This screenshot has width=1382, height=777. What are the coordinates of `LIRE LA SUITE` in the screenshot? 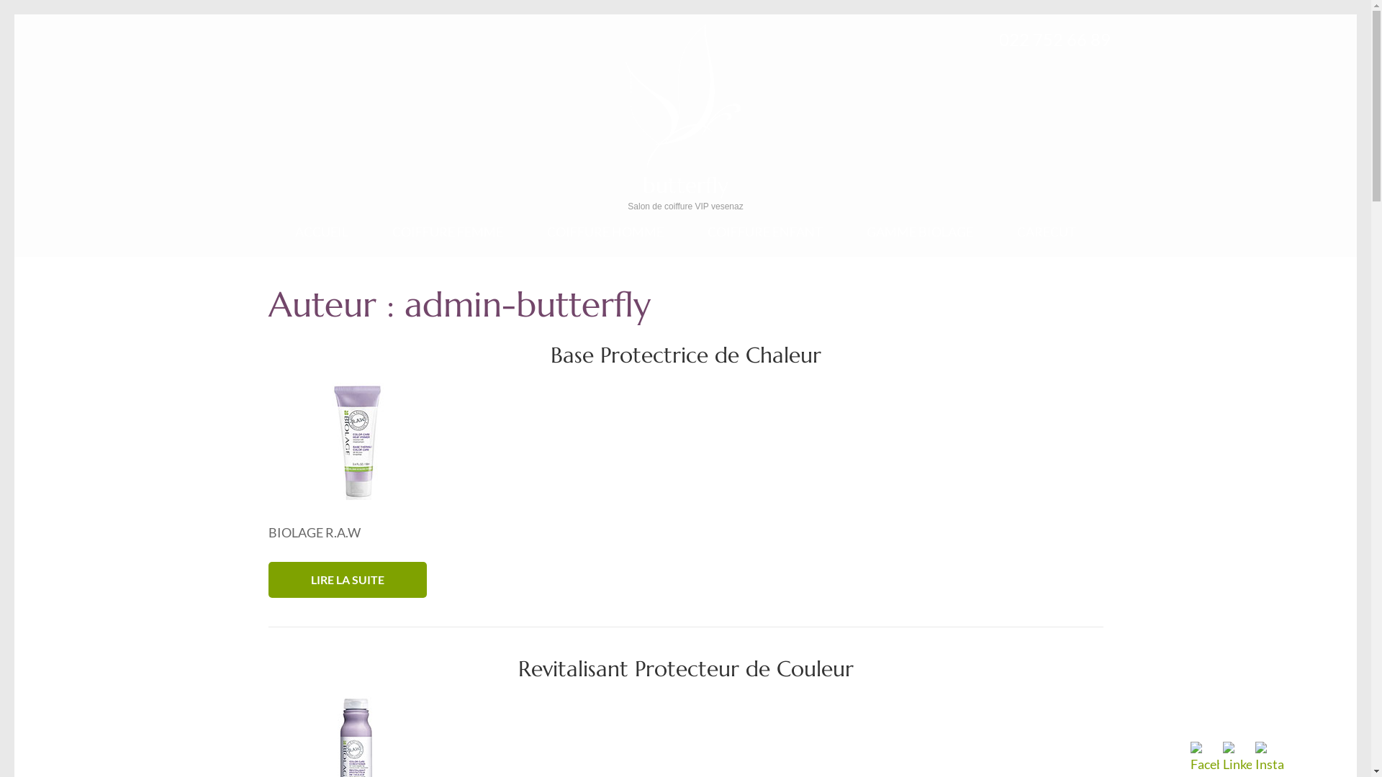 It's located at (347, 580).